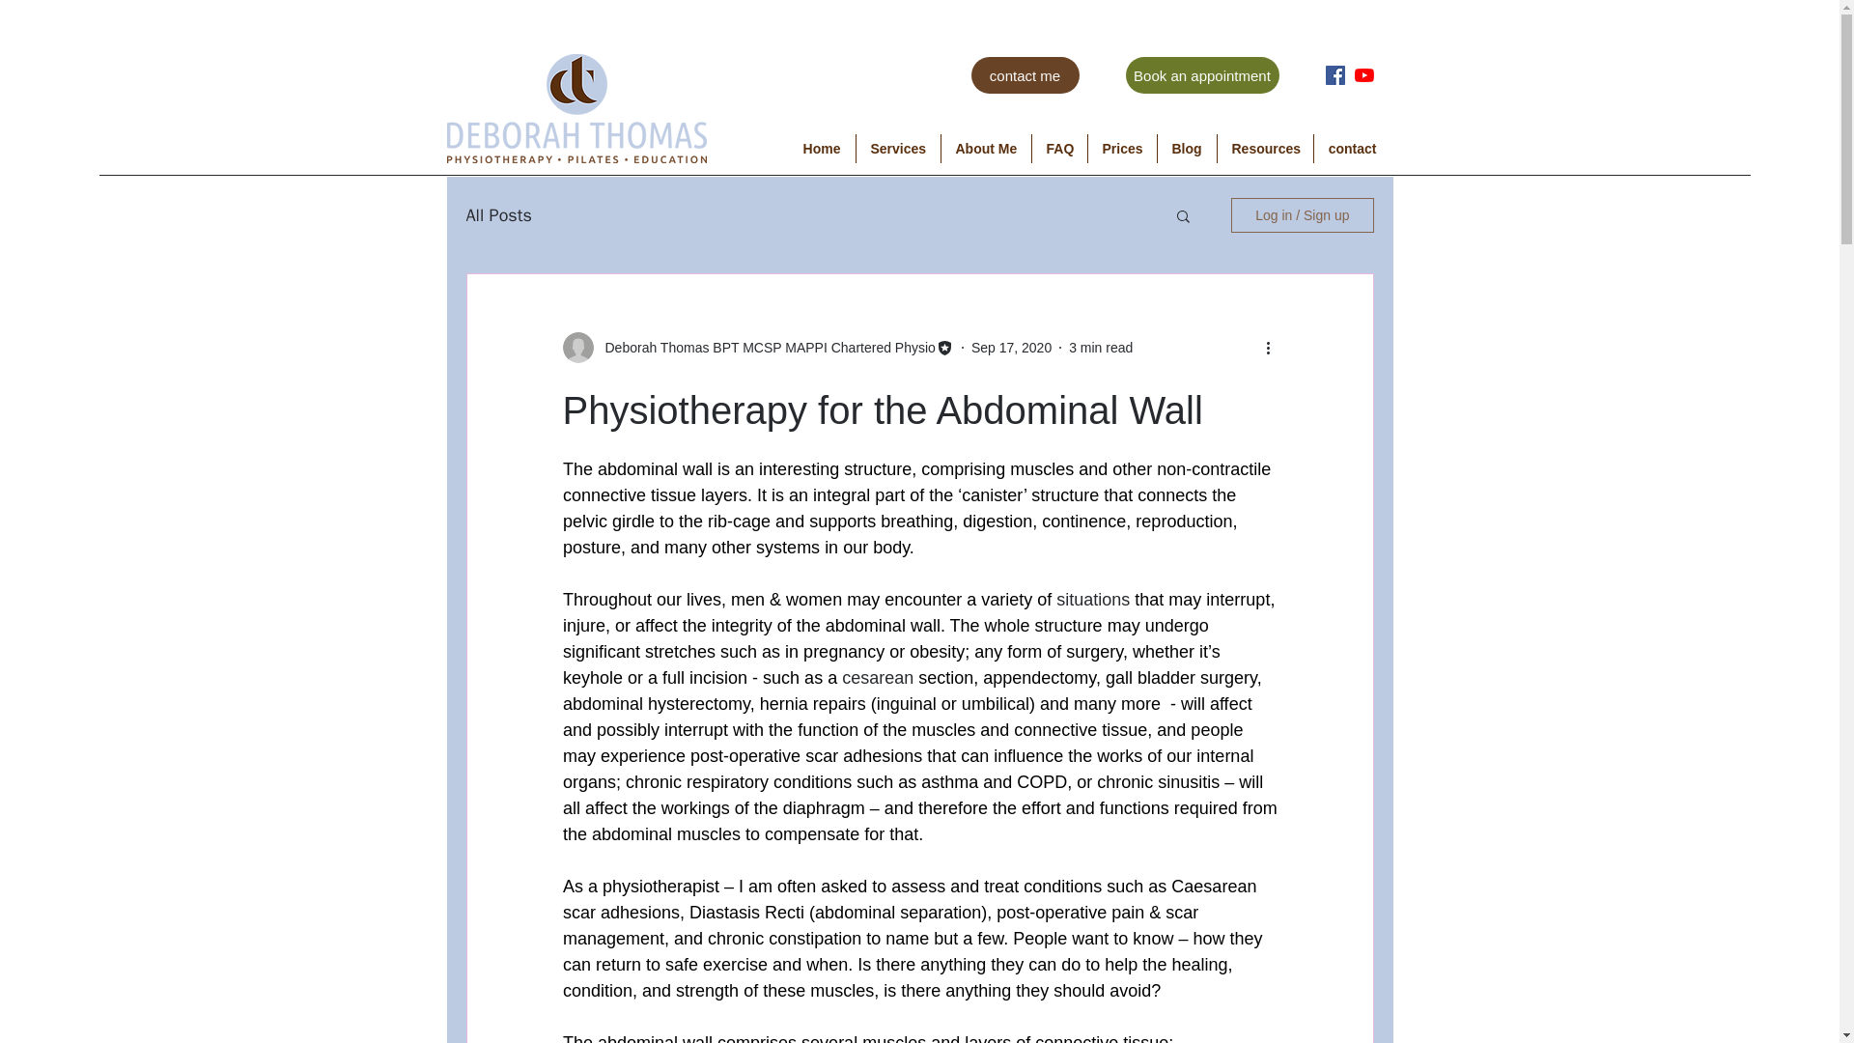 This screenshot has height=1043, width=1854. What do you see at coordinates (1264, 149) in the screenshot?
I see `Resources` at bounding box center [1264, 149].